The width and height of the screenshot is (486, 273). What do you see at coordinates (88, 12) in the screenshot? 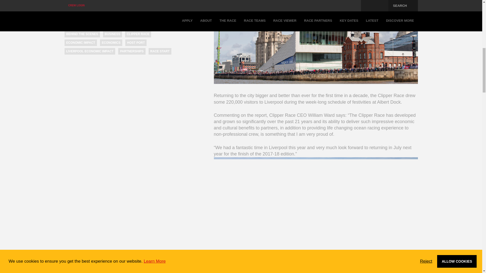
I see `Share on LinkedIn` at bounding box center [88, 12].